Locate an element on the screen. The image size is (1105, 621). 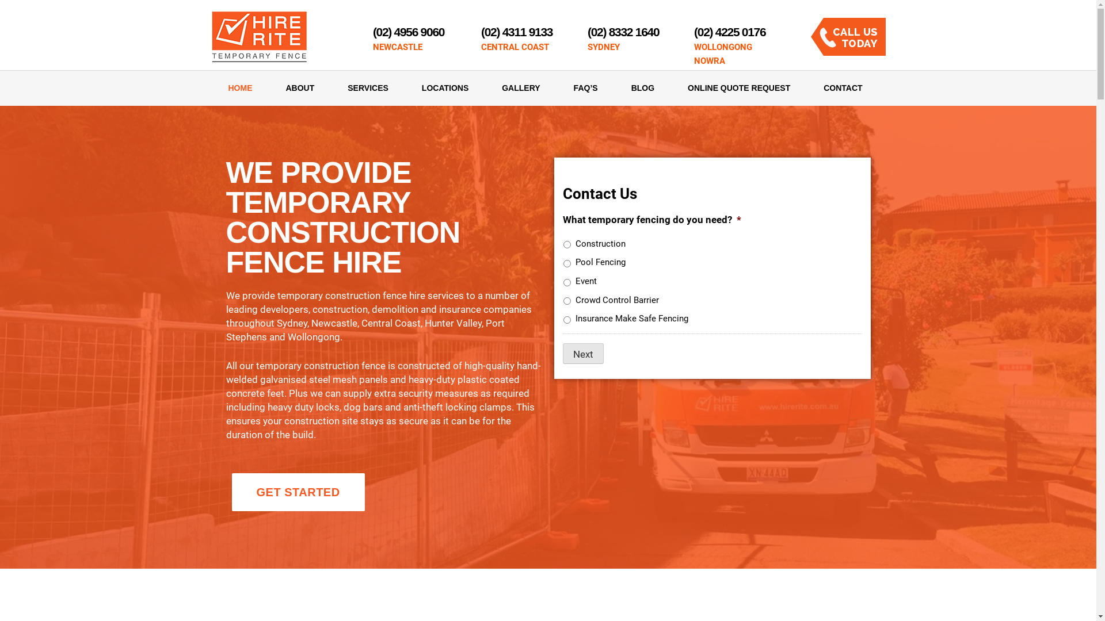
CONTACT is located at coordinates (835, 88).